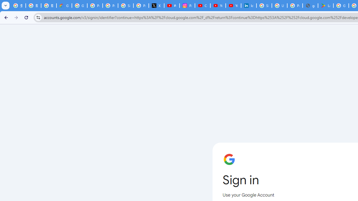 Image resolution: width=358 pixels, height=201 pixels. I want to click on X, so click(157, 6).